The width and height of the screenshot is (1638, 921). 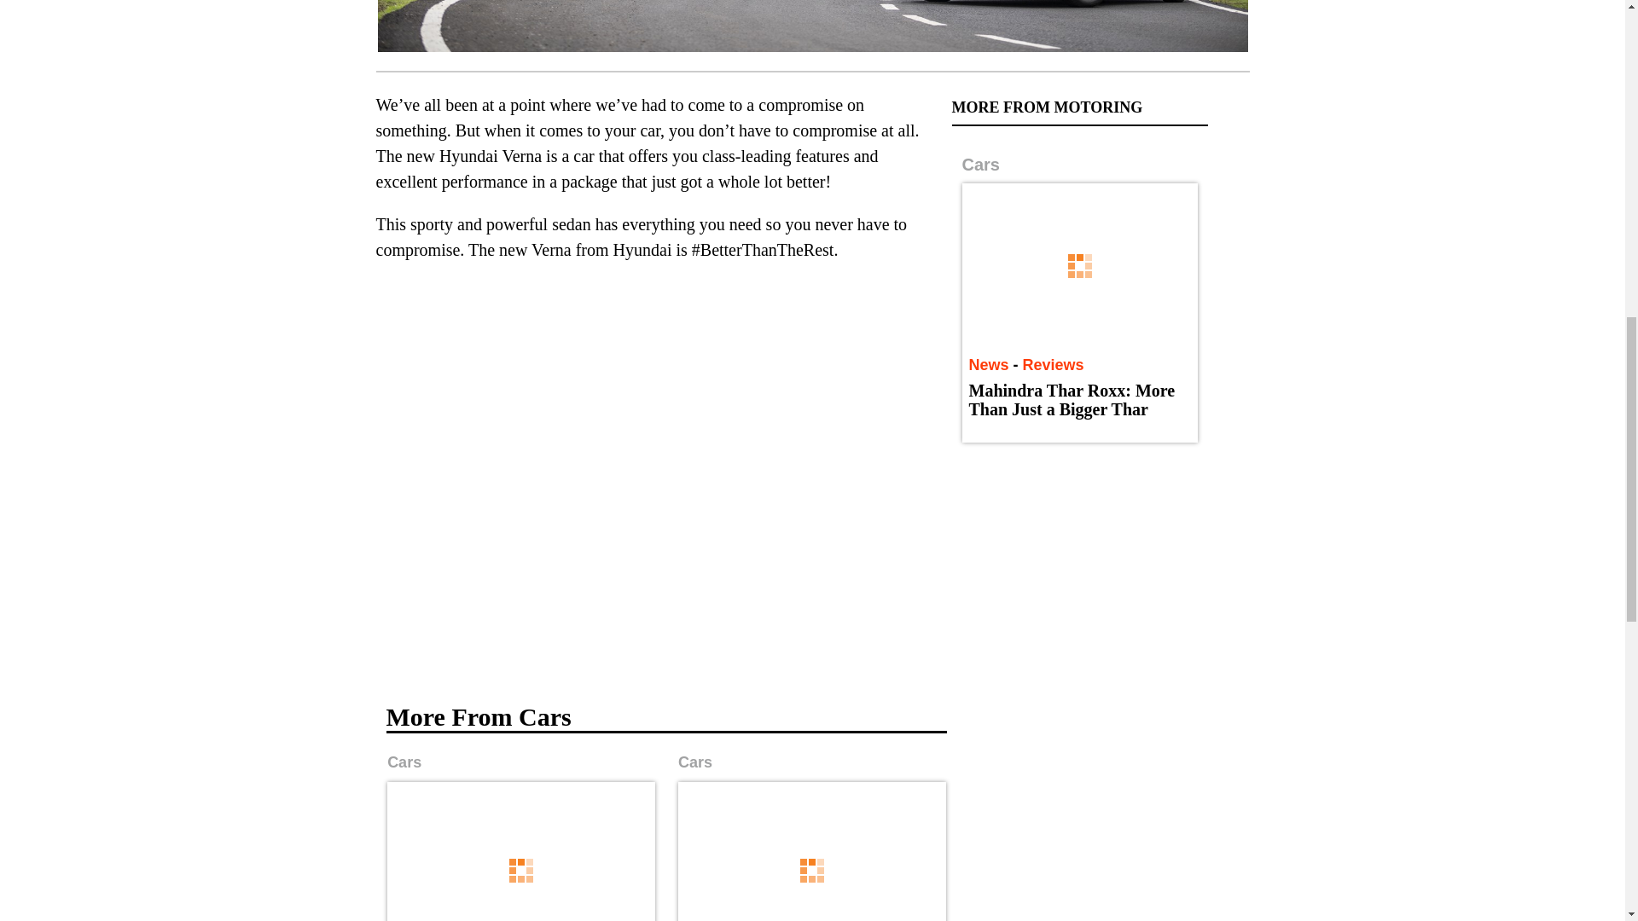 I want to click on Cars, so click(x=981, y=165).